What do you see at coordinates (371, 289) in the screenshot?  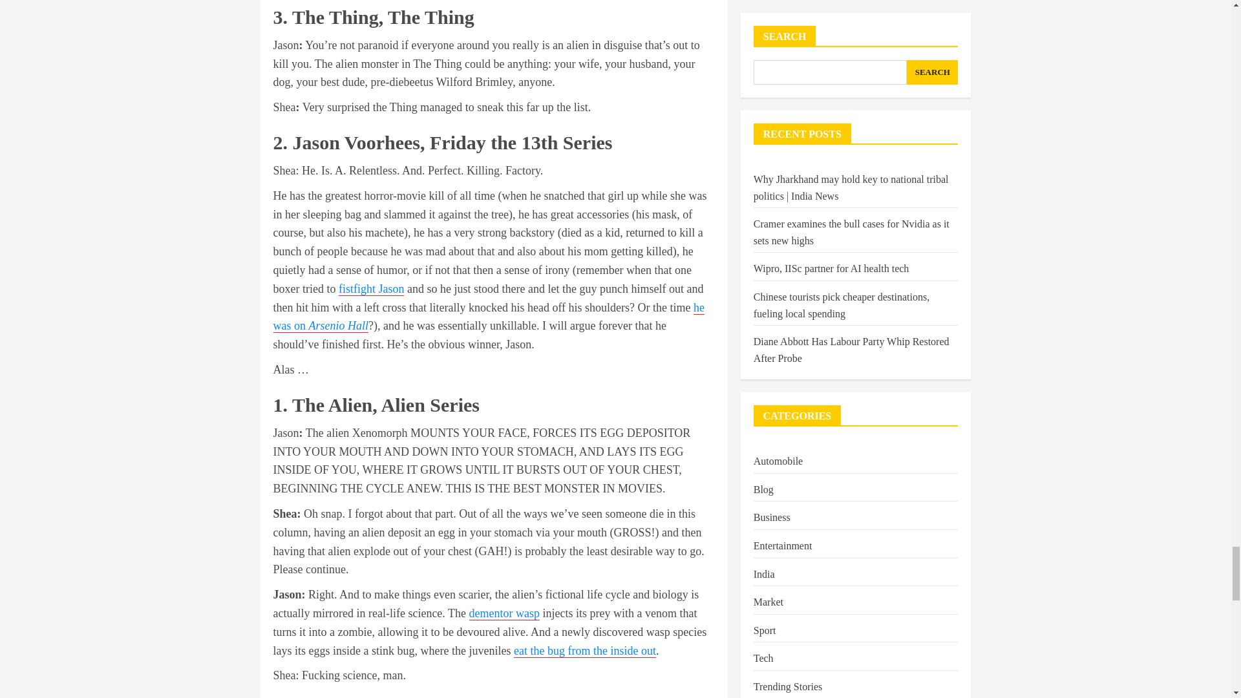 I see `fistfight Jason` at bounding box center [371, 289].